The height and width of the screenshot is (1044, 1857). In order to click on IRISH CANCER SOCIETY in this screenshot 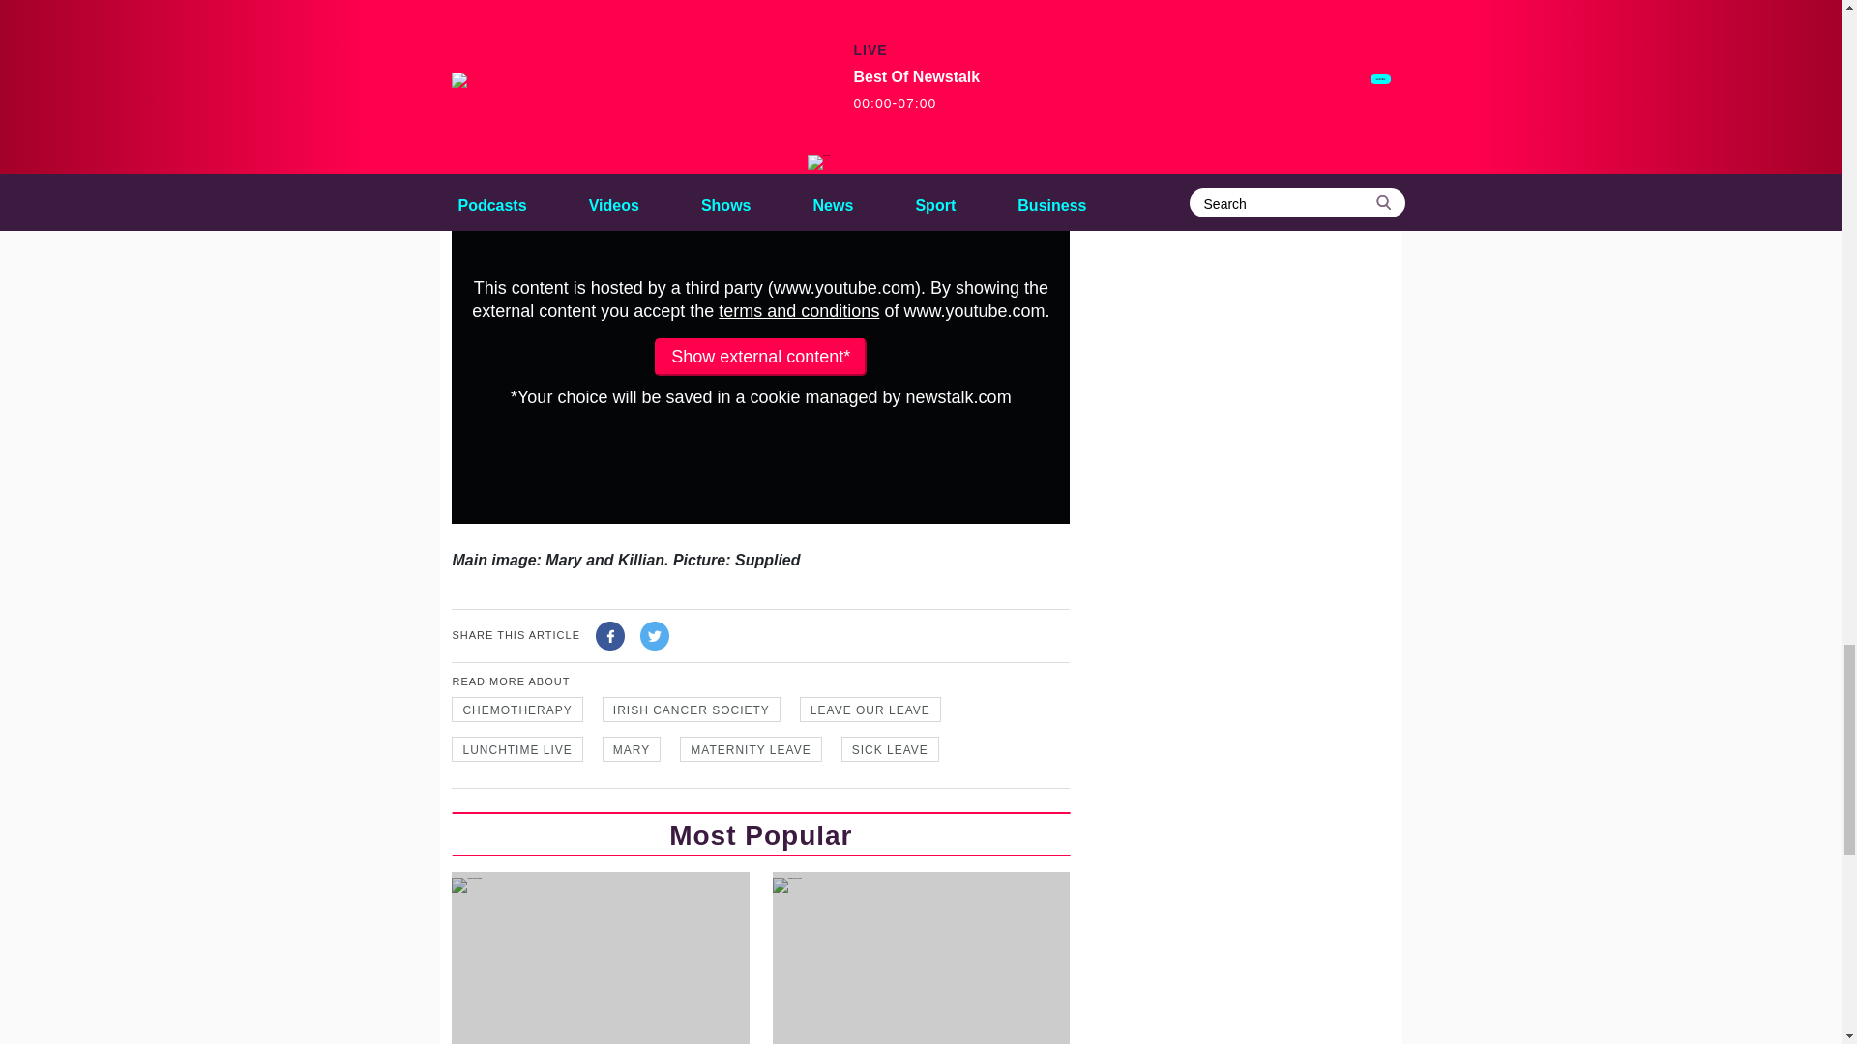, I will do `click(691, 710)`.